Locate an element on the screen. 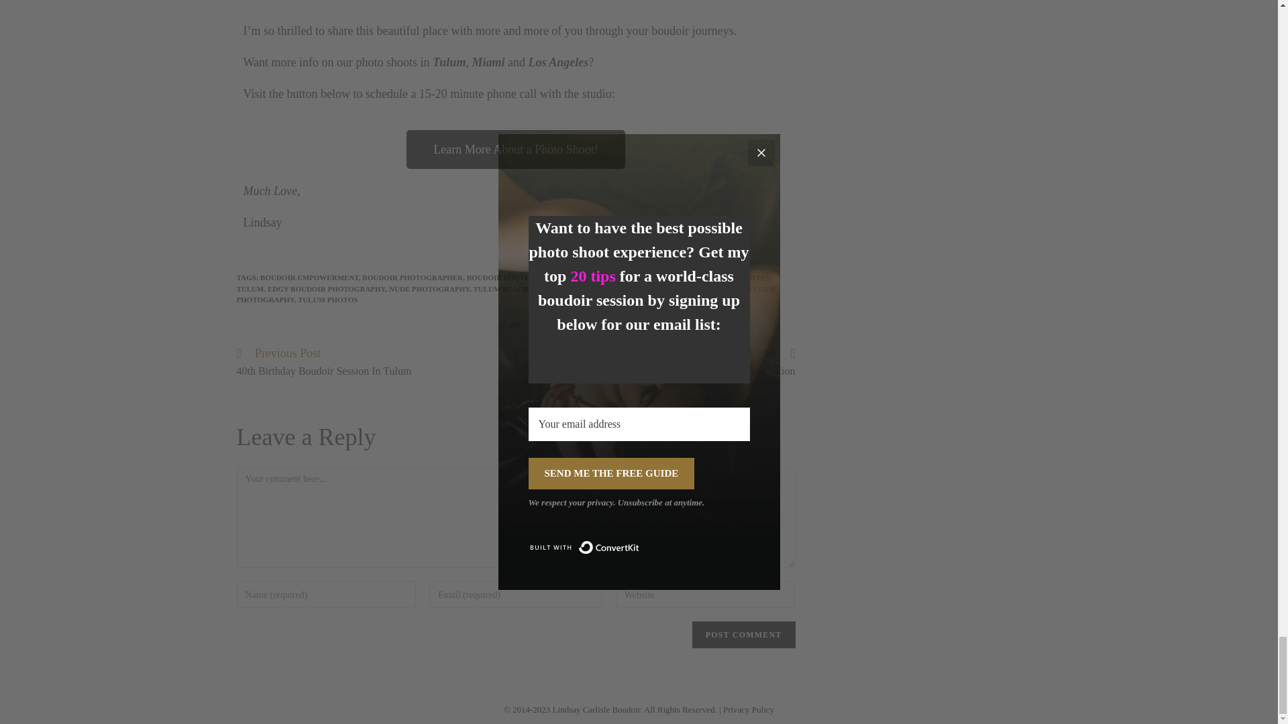  Los Angeles is located at coordinates (663, 363).